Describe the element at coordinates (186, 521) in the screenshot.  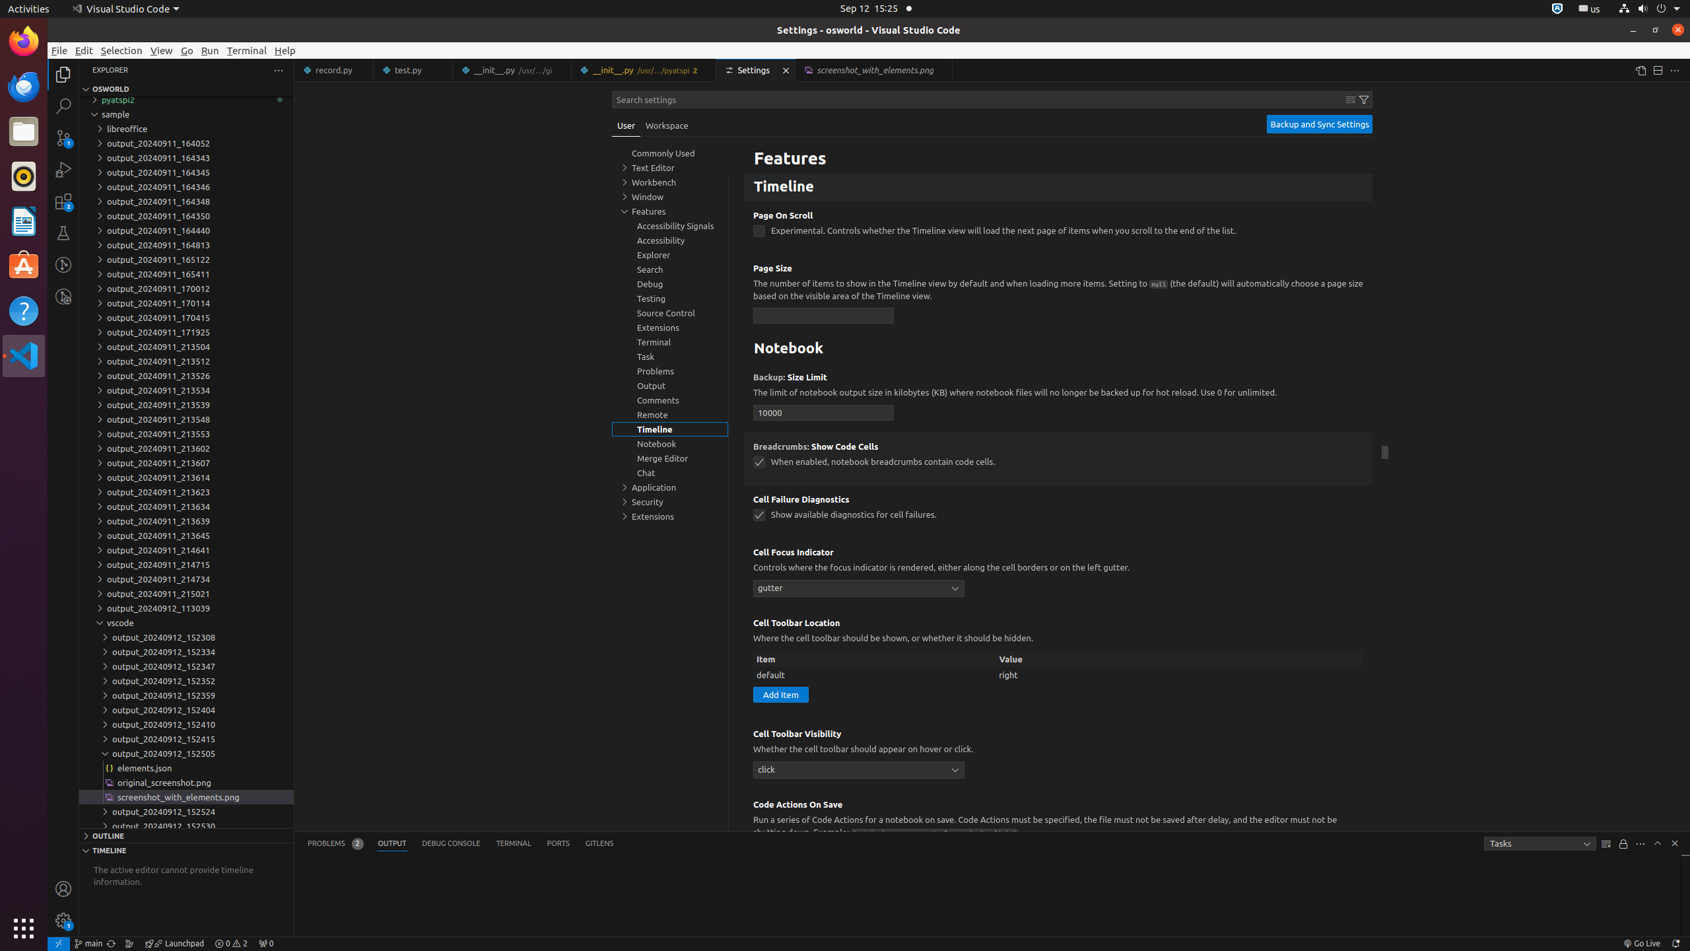
I see `output_20240911_213639` at that location.